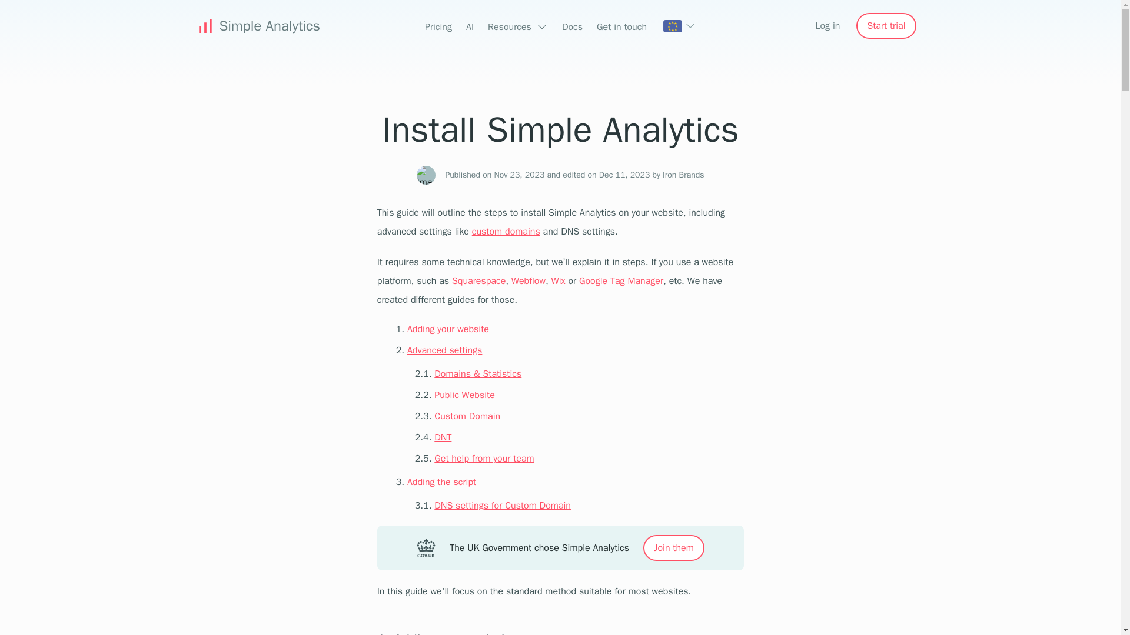 The height and width of the screenshot is (635, 1130). I want to click on Start trial, so click(886, 25).